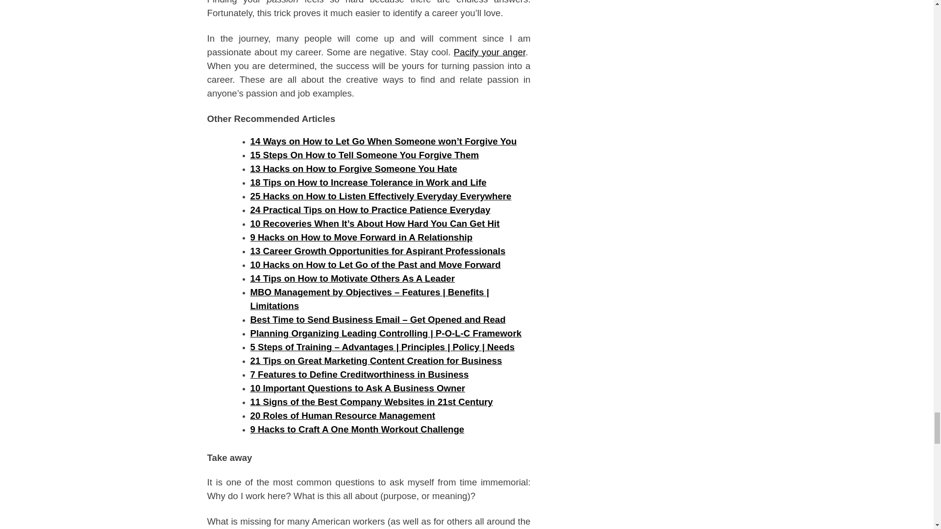  Describe the element at coordinates (380, 196) in the screenshot. I see `25 Hacks on How to Listen Effectively Everyday Everywhere` at that location.